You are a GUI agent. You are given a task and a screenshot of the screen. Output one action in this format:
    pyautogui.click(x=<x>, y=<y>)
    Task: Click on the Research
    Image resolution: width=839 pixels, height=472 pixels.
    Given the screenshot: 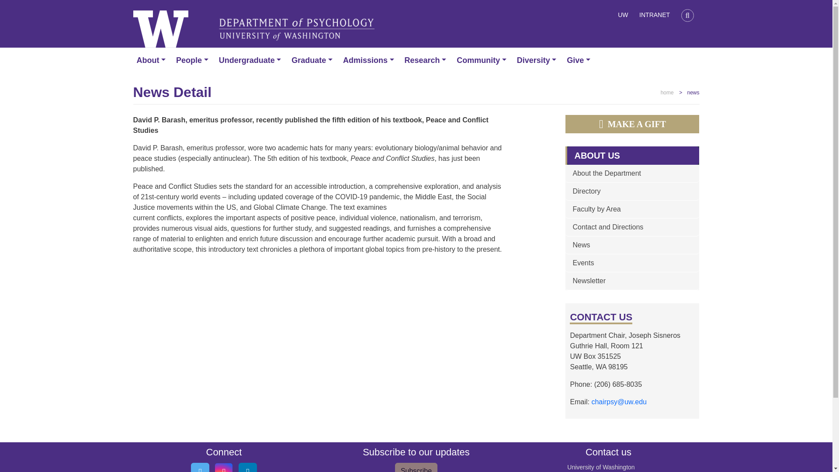 What is the action you would take?
    pyautogui.click(x=427, y=60)
    